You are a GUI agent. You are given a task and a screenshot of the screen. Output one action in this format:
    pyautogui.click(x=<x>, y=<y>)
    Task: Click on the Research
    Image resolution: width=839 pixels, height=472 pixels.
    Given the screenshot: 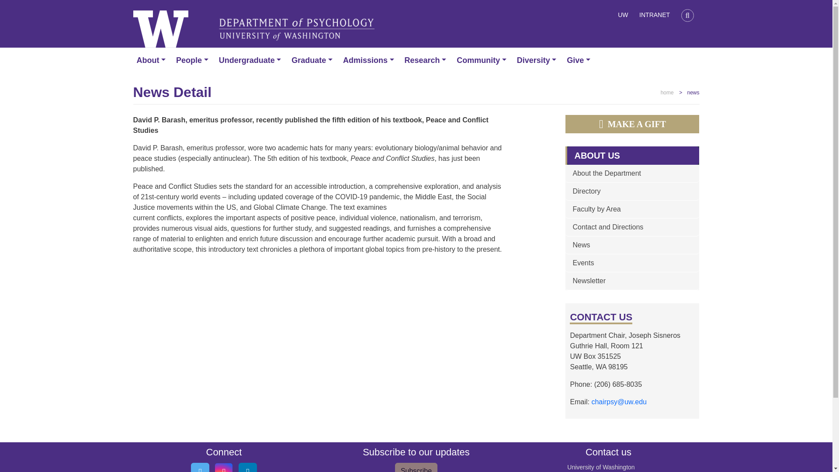 What is the action you would take?
    pyautogui.click(x=427, y=60)
    